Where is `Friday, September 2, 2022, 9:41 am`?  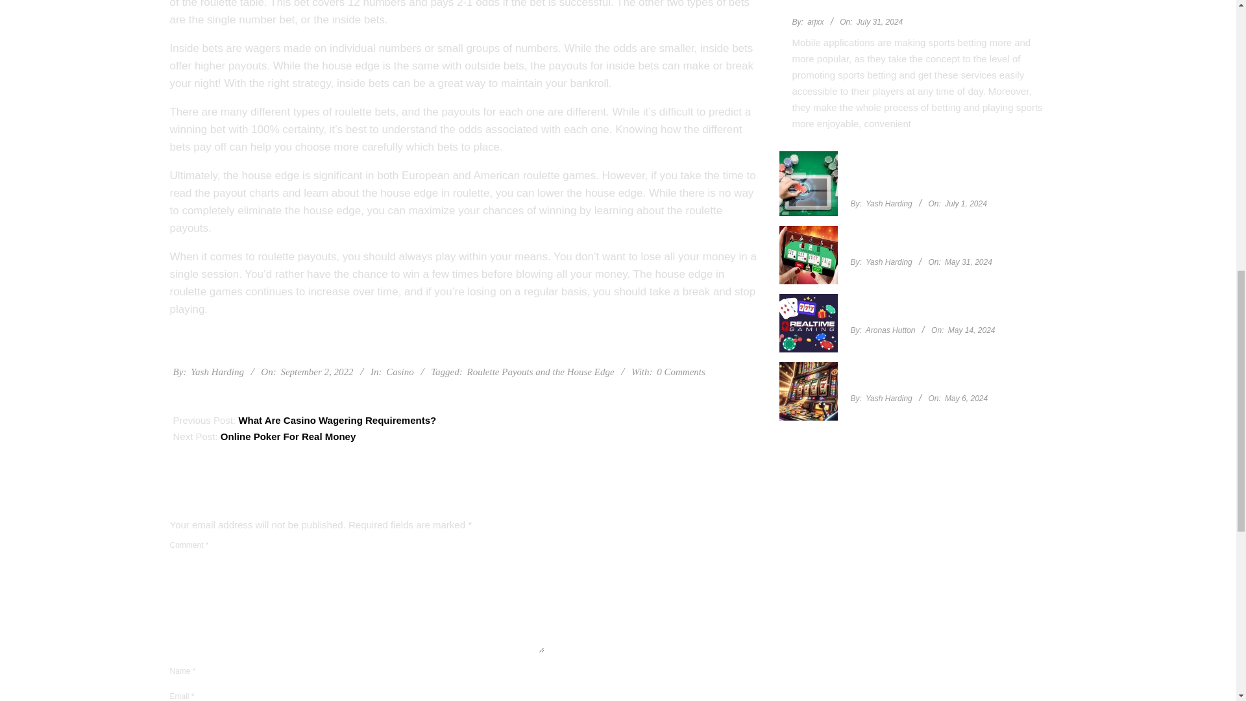
Friday, September 2, 2022, 9:41 am is located at coordinates (317, 371).